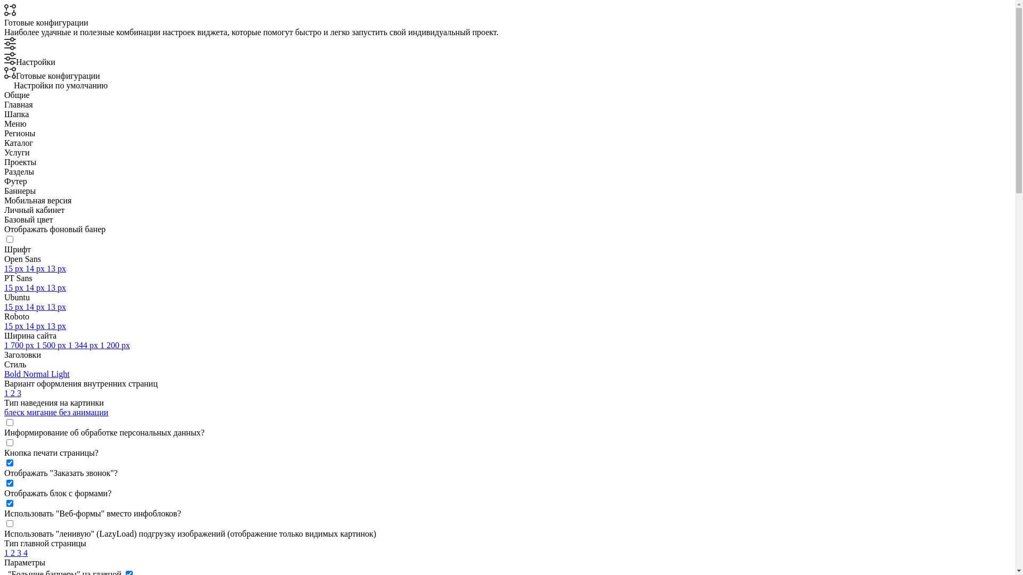 The image size is (1023, 575). I want to click on Bold, so click(14, 374).